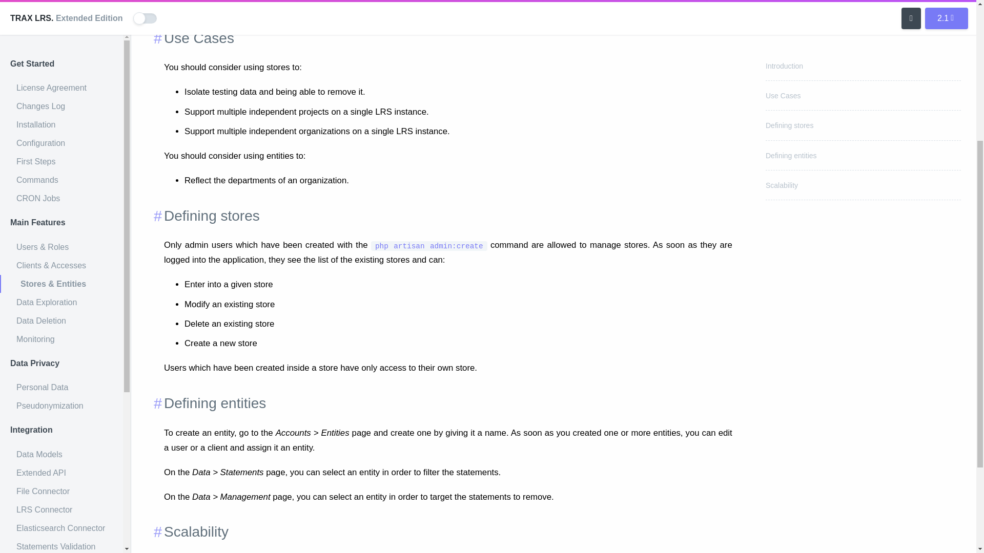  Describe the element at coordinates (61, 339) in the screenshot. I see `CMI5` at that location.